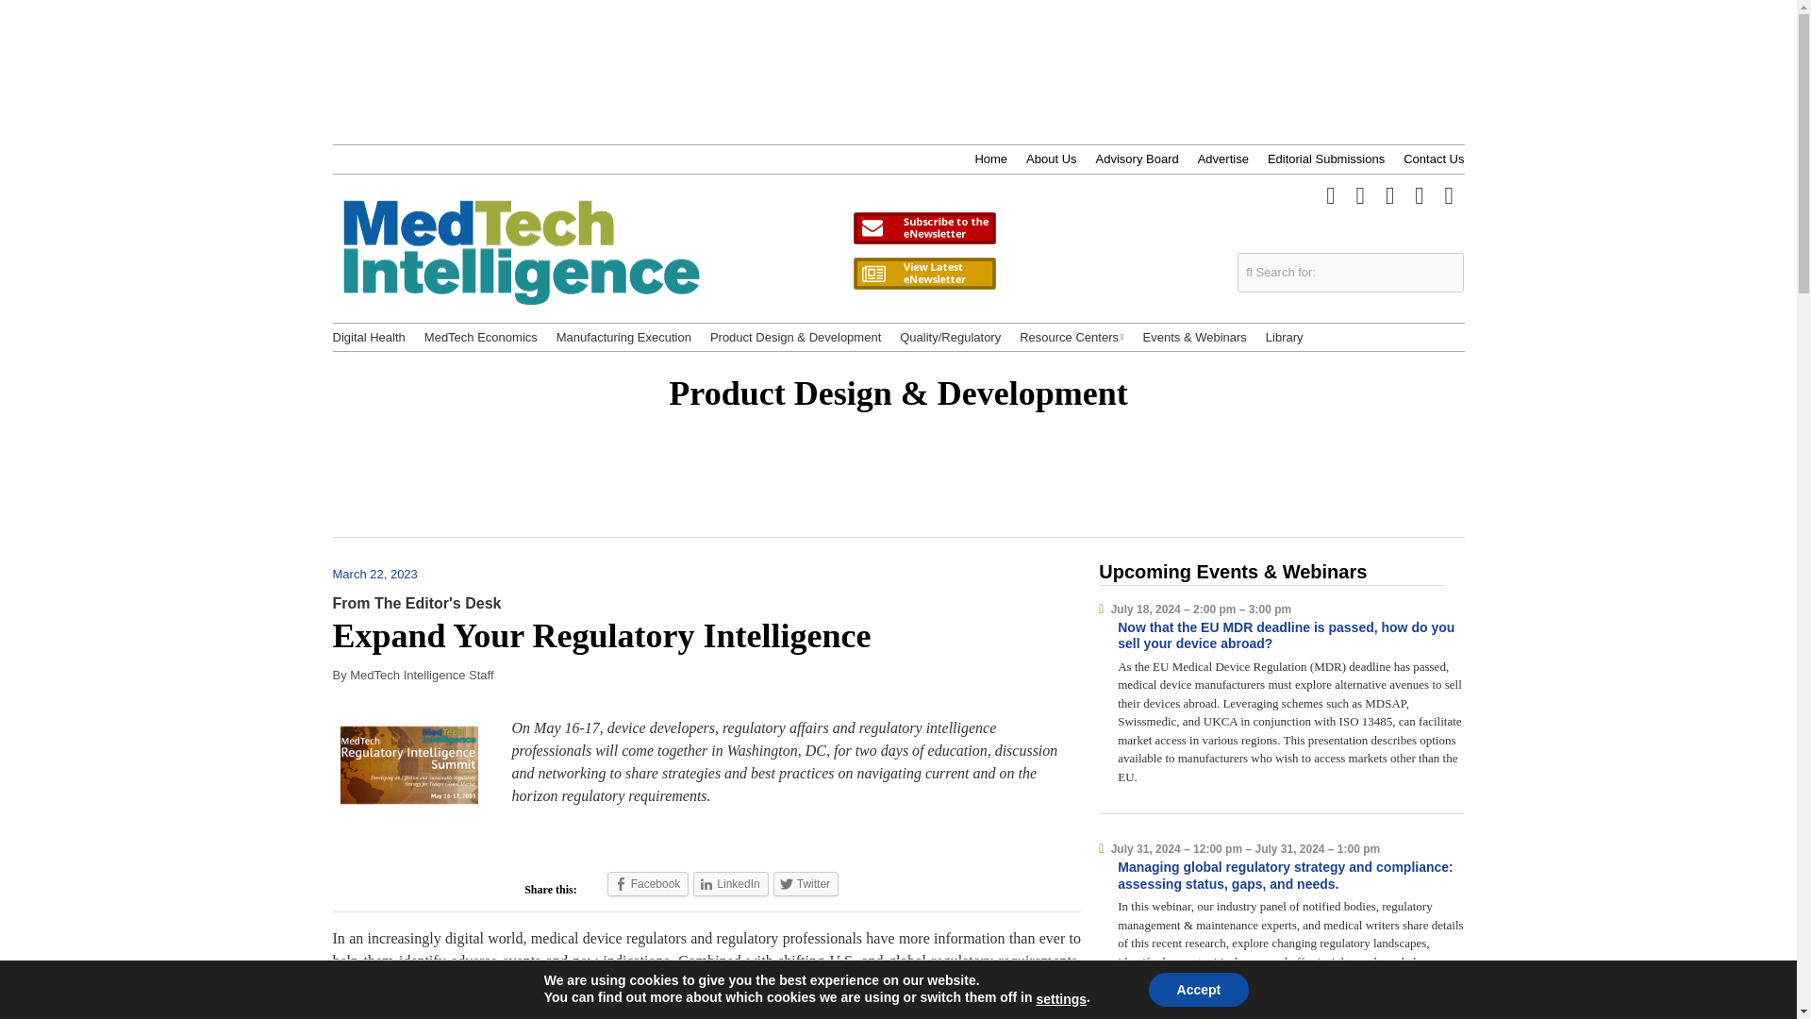 The height and width of the screenshot is (1019, 1811). I want to click on Editorial Submissions, so click(1326, 159).